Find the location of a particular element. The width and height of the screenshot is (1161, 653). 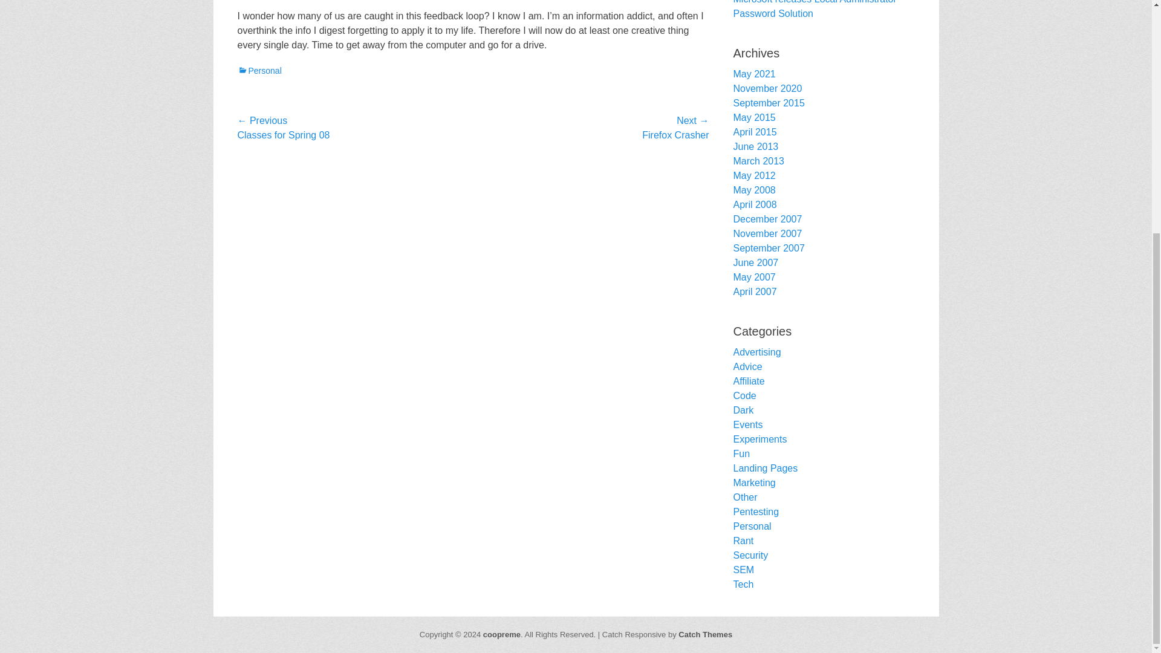

May 2008 is located at coordinates (753, 190).